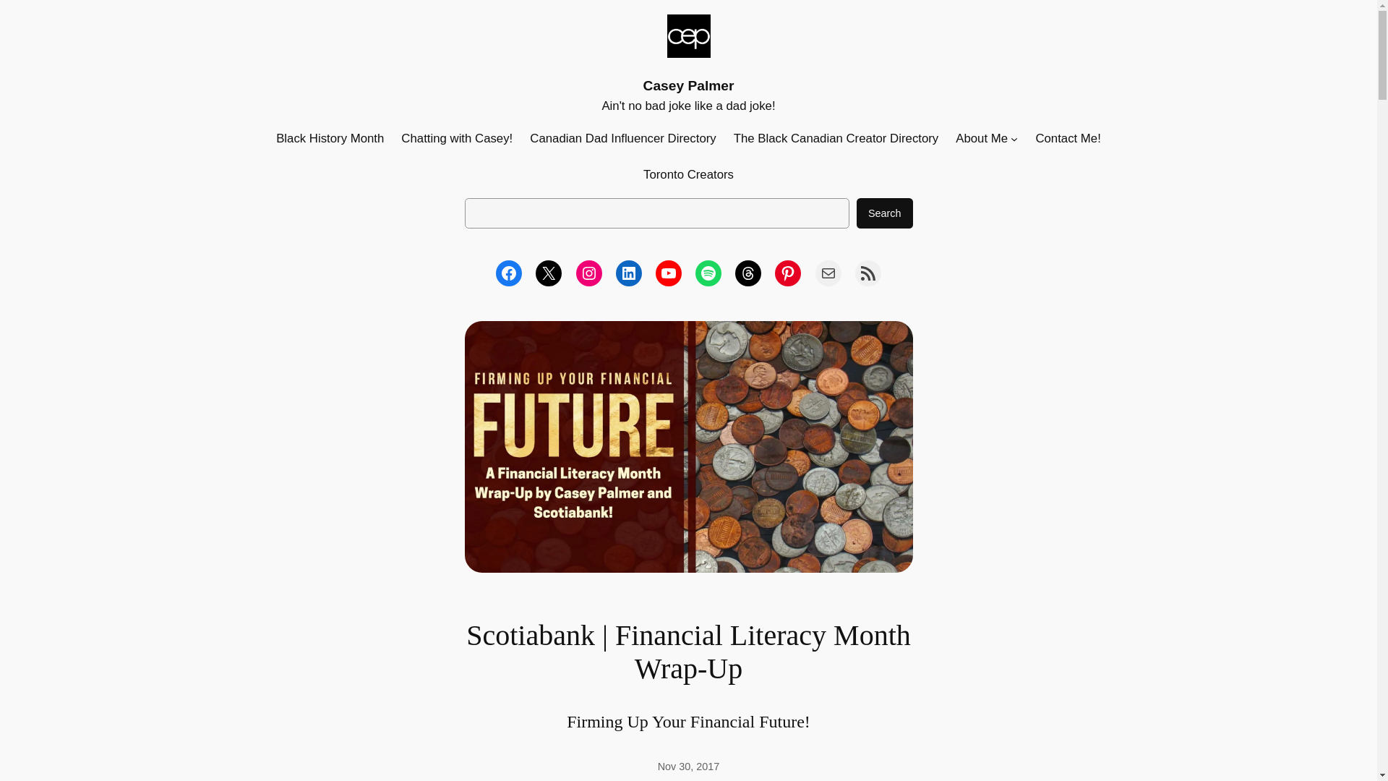  I want to click on Black History Month, so click(330, 139).